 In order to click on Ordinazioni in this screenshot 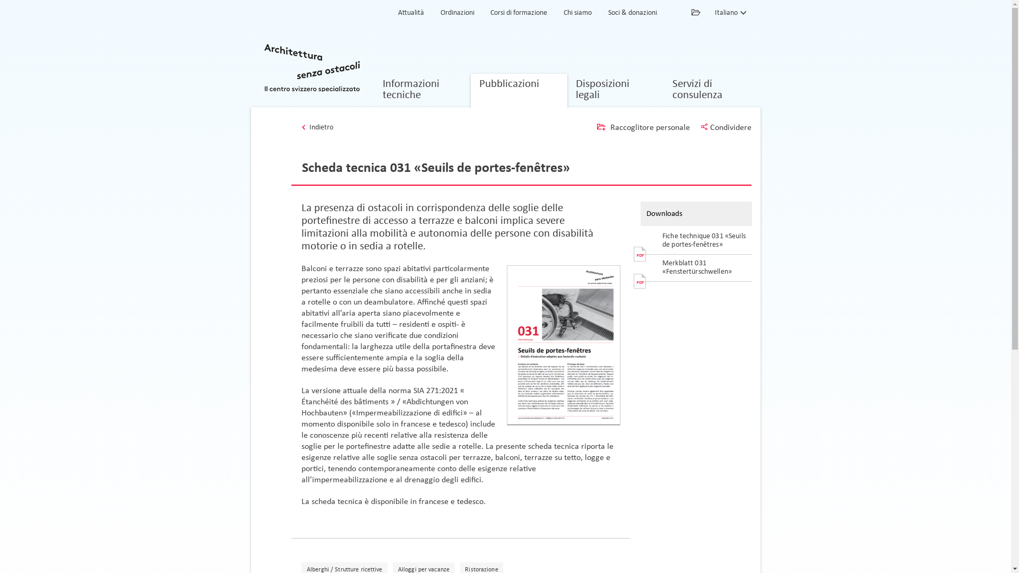, I will do `click(457, 13)`.